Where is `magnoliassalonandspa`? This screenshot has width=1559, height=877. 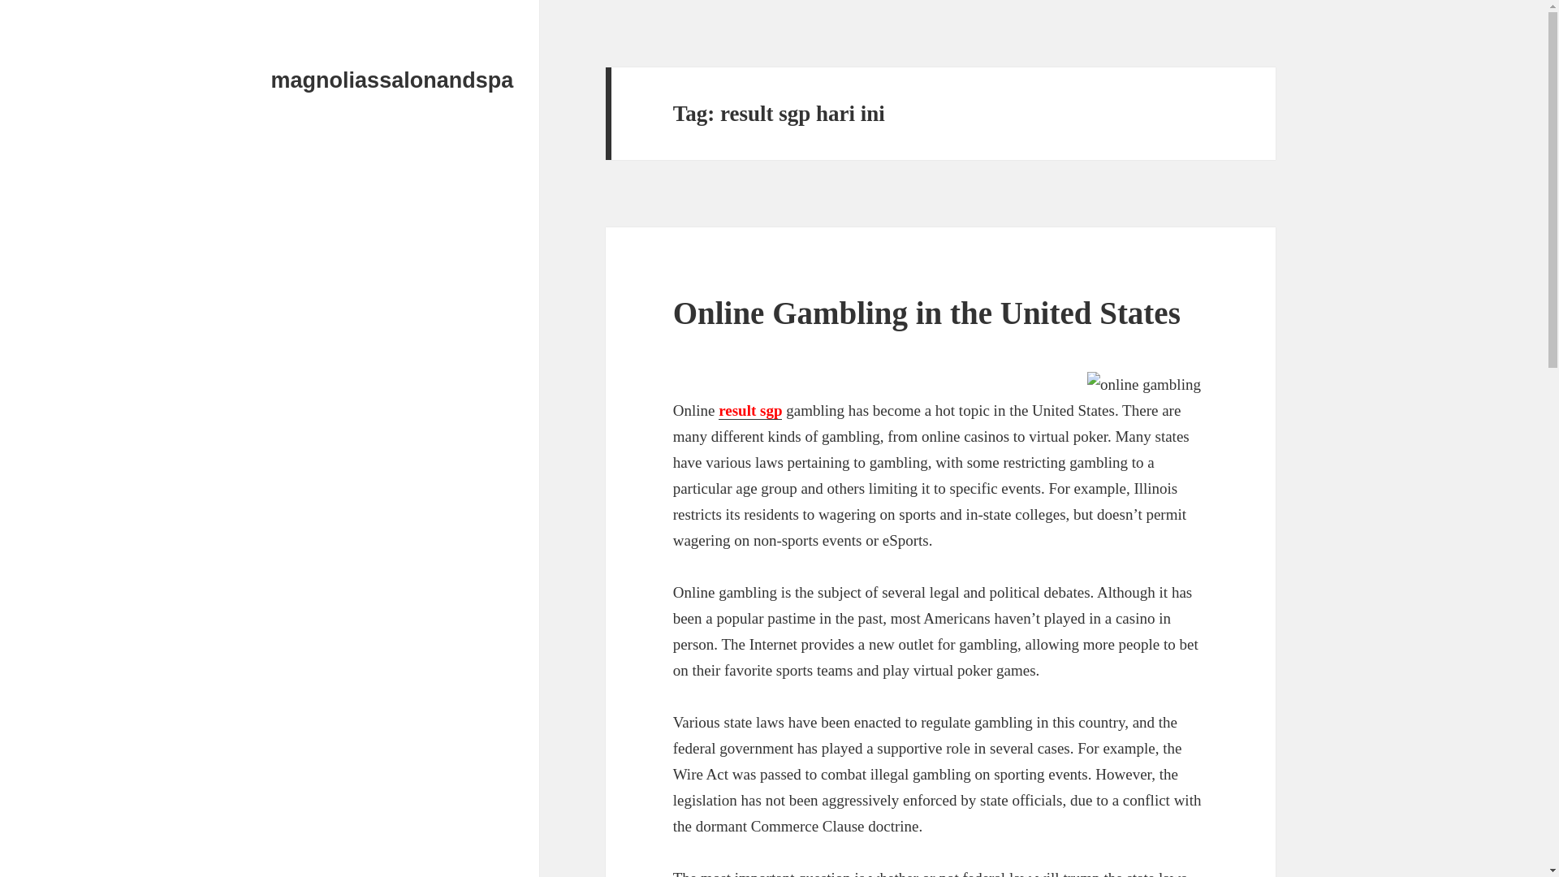
magnoliassalonandspa is located at coordinates (393, 80).